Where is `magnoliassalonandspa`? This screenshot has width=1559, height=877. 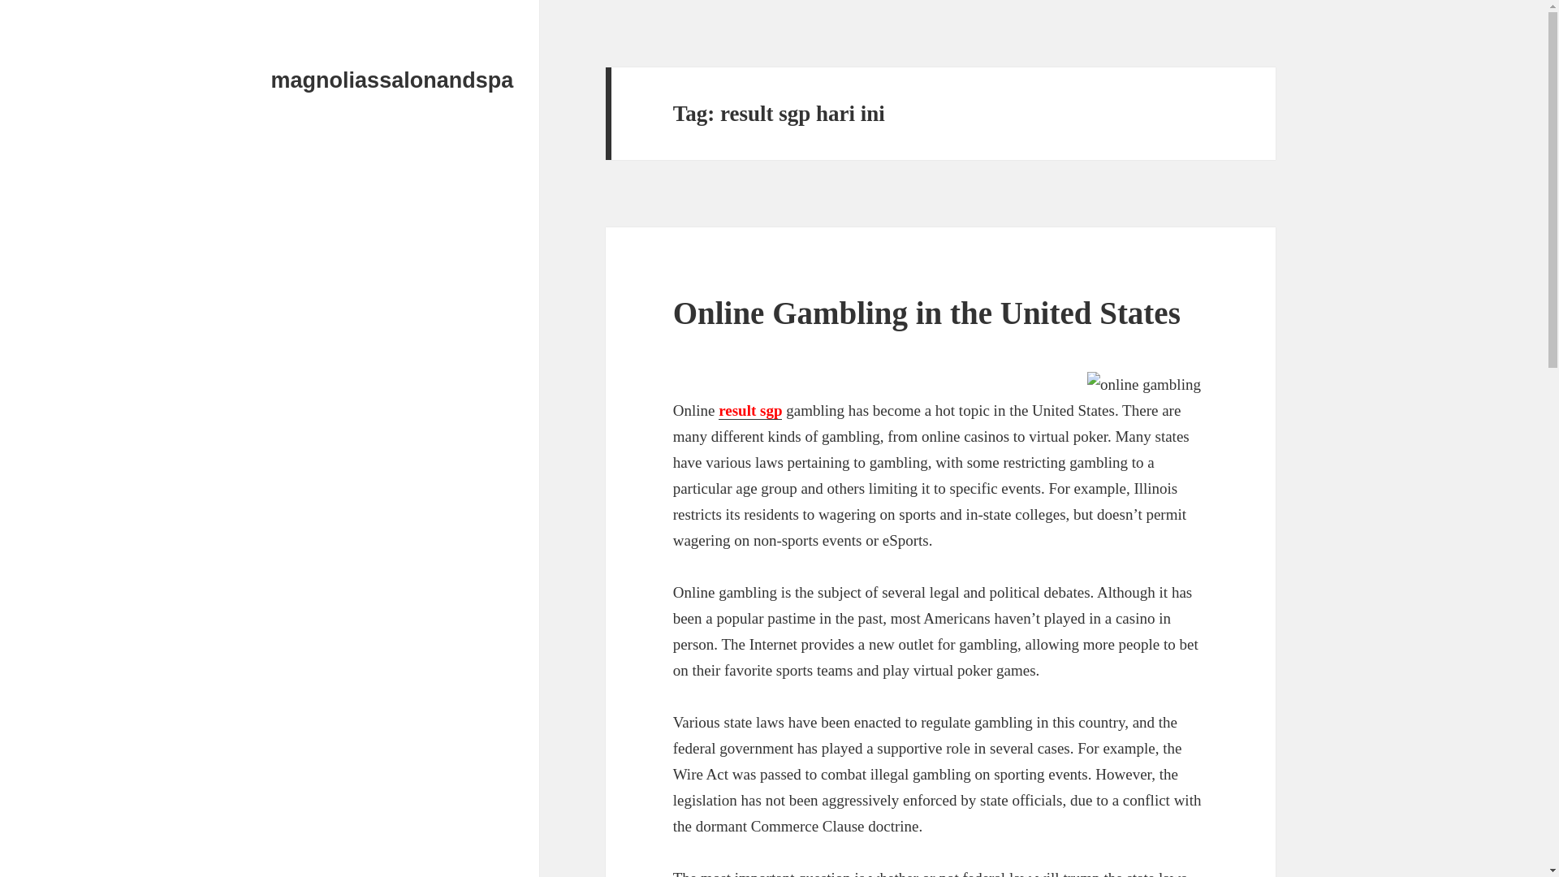
magnoliassalonandspa is located at coordinates (393, 80).